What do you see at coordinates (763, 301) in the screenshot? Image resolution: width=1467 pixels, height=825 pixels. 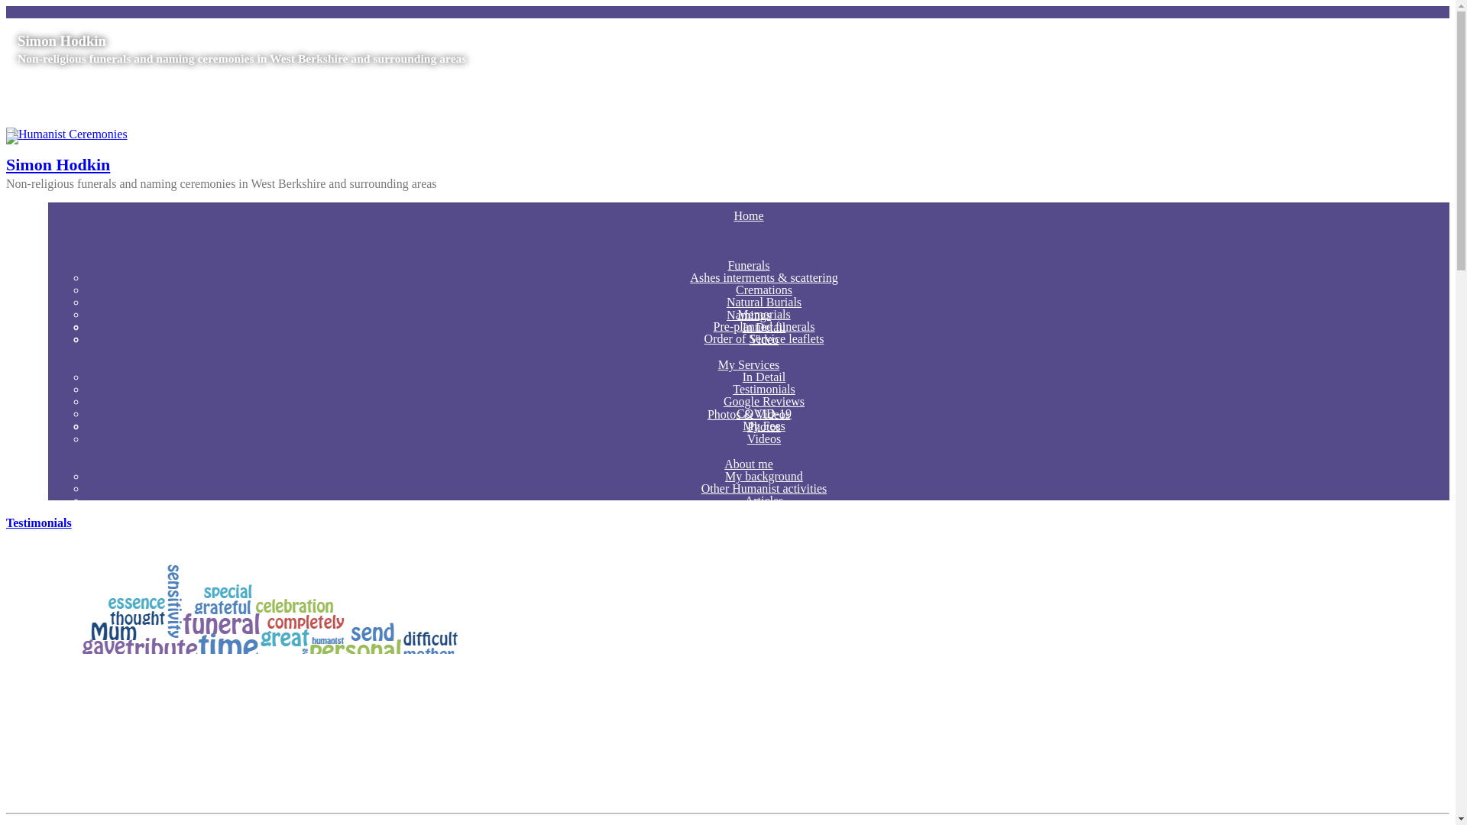 I see `Natural Burials` at bounding box center [763, 301].